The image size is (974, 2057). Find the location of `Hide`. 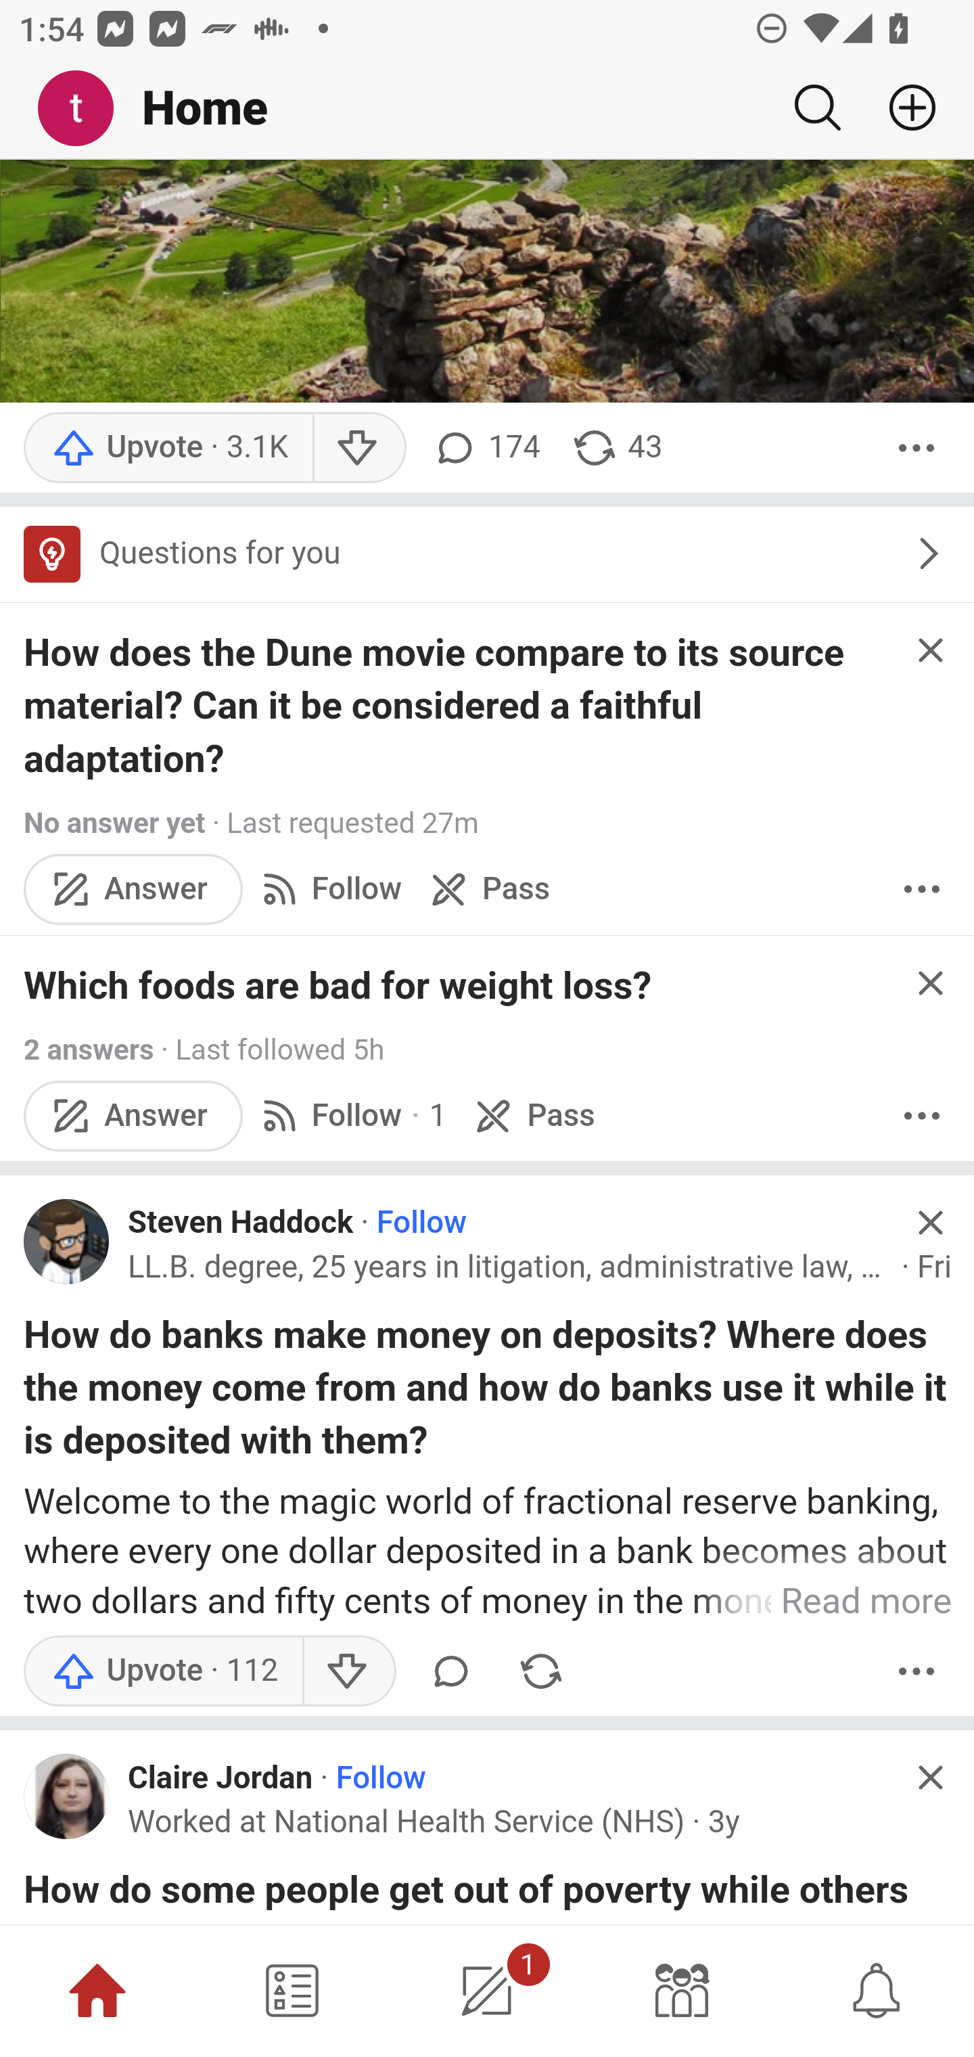

Hide is located at coordinates (929, 651).